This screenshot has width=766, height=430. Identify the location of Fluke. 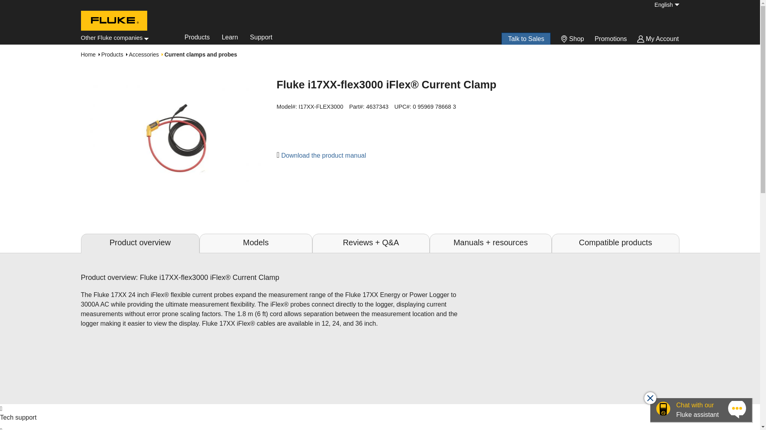
(113, 38).